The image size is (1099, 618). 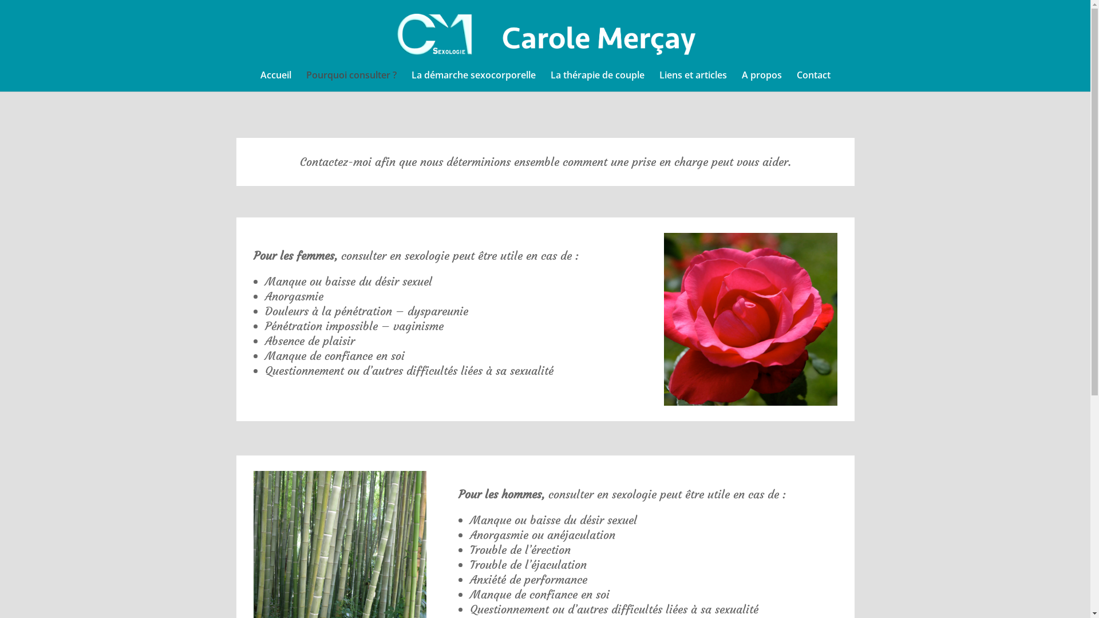 I want to click on Liens et articles, so click(x=693, y=81).